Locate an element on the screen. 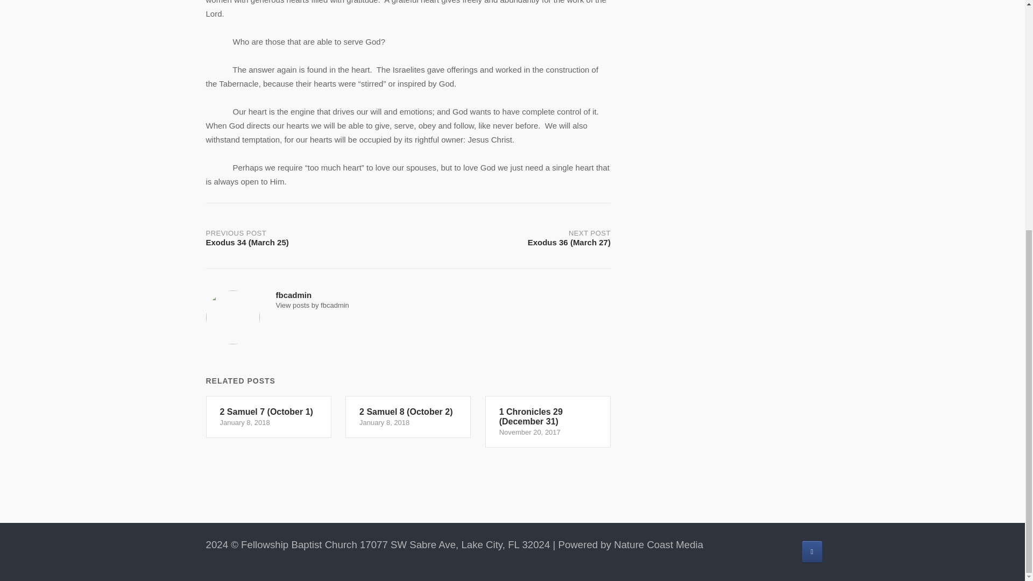 The image size is (1033, 581). View posts by fbcadmin is located at coordinates (312, 305).